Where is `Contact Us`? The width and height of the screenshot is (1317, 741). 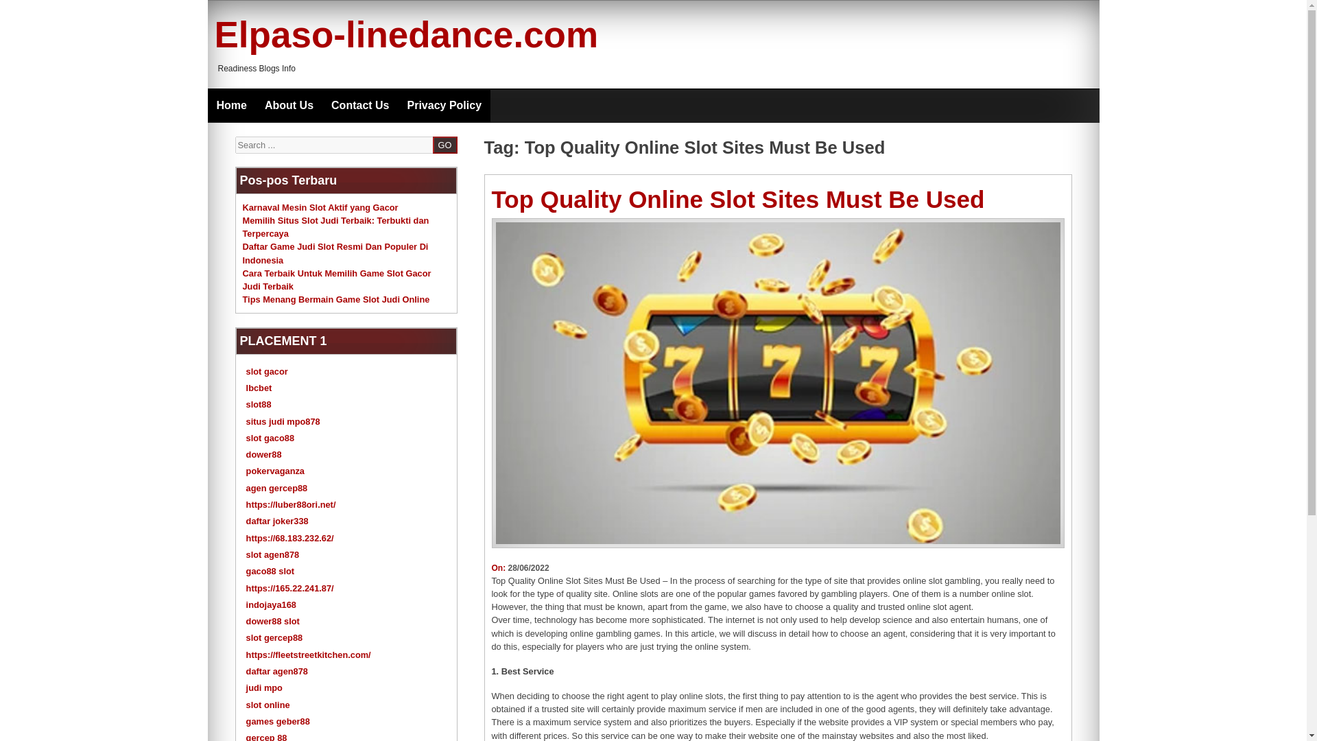 Contact Us is located at coordinates (359, 106).